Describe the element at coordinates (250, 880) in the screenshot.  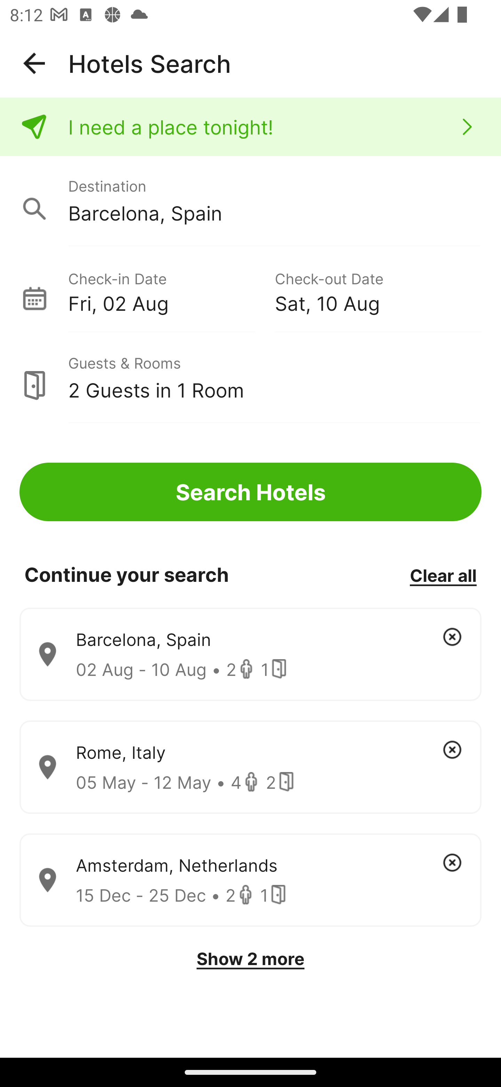
I see `Amsterdam, Netherlands 15 Dec - 25 Dec • 2  1 ` at that location.